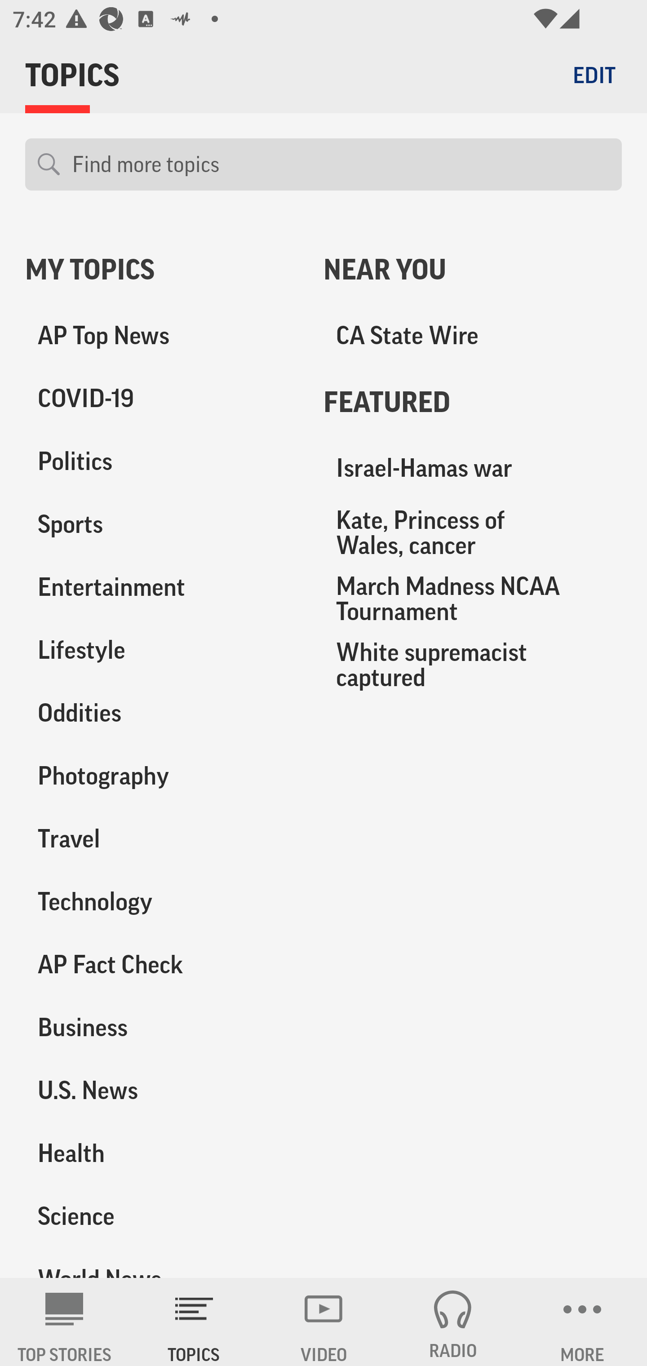  I want to click on COVID-19, so click(162, 399).